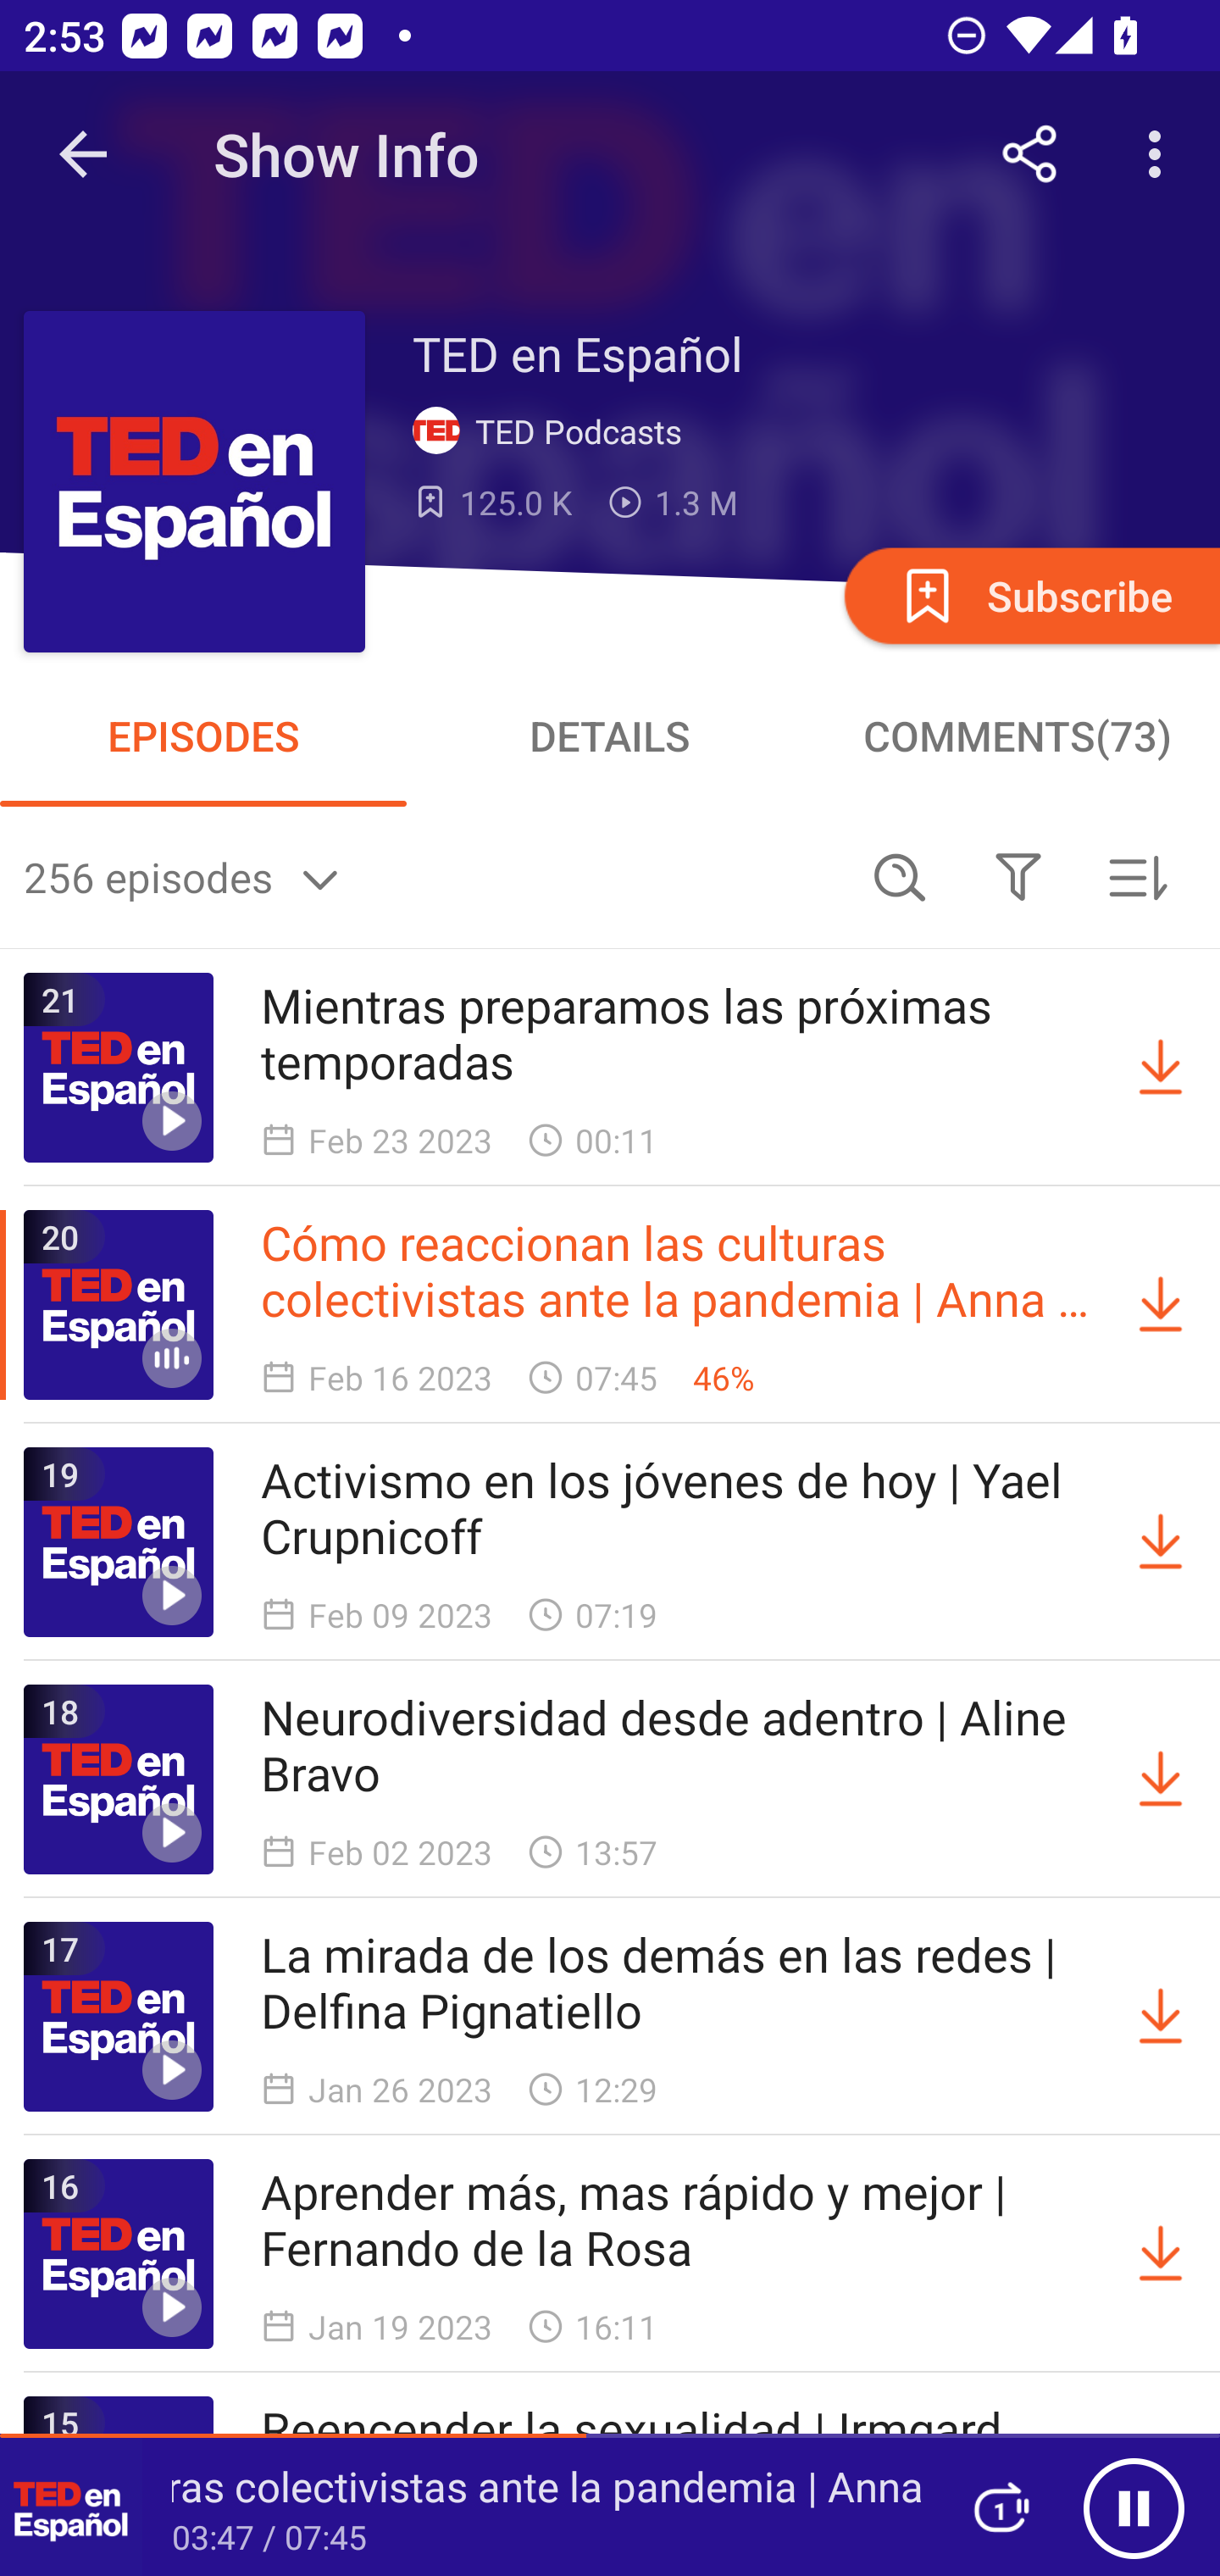 Image resolution: width=1220 pixels, height=2576 pixels. I want to click on Navigate up, so click(83, 154).